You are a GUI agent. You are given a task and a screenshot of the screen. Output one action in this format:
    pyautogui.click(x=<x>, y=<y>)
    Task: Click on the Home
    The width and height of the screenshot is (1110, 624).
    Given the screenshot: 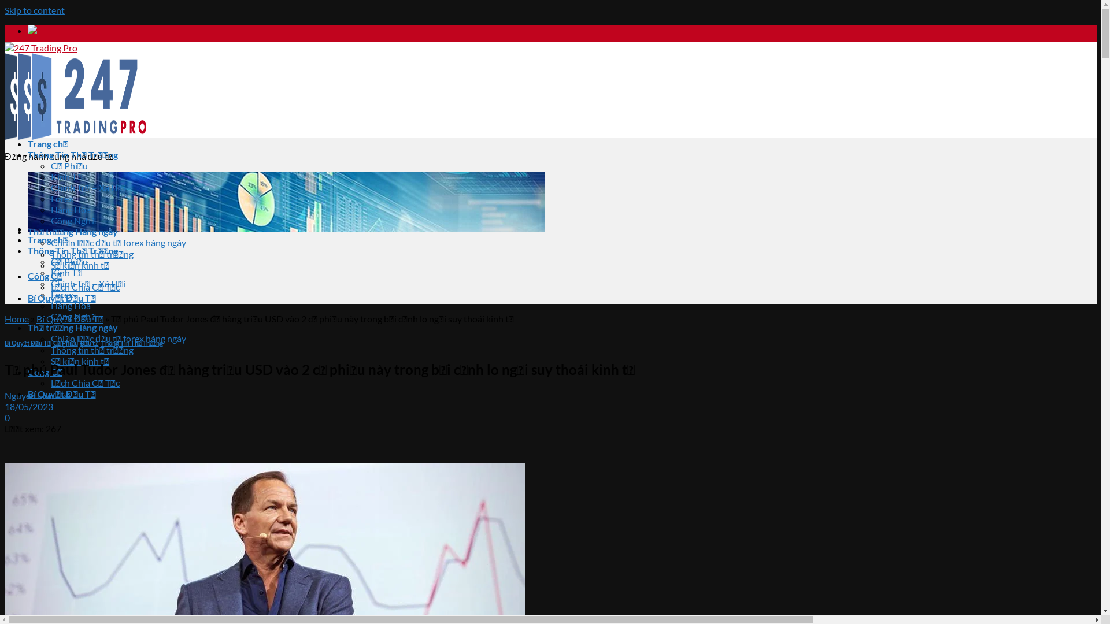 What is the action you would take?
    pyautogui.click(x=17, y=319)
    